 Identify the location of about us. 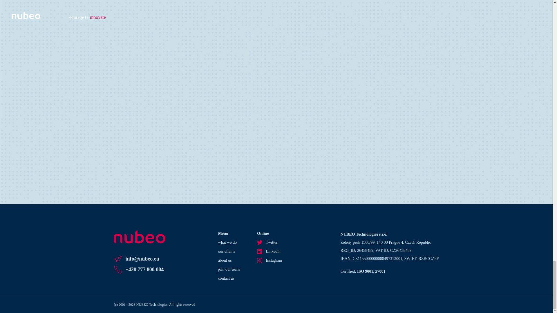
(229, 260).